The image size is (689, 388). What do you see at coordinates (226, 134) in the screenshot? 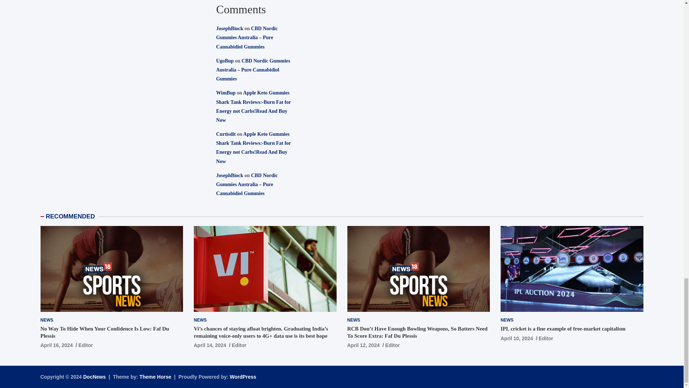
I see `Curtisdit` at bounding box center [226, 134].